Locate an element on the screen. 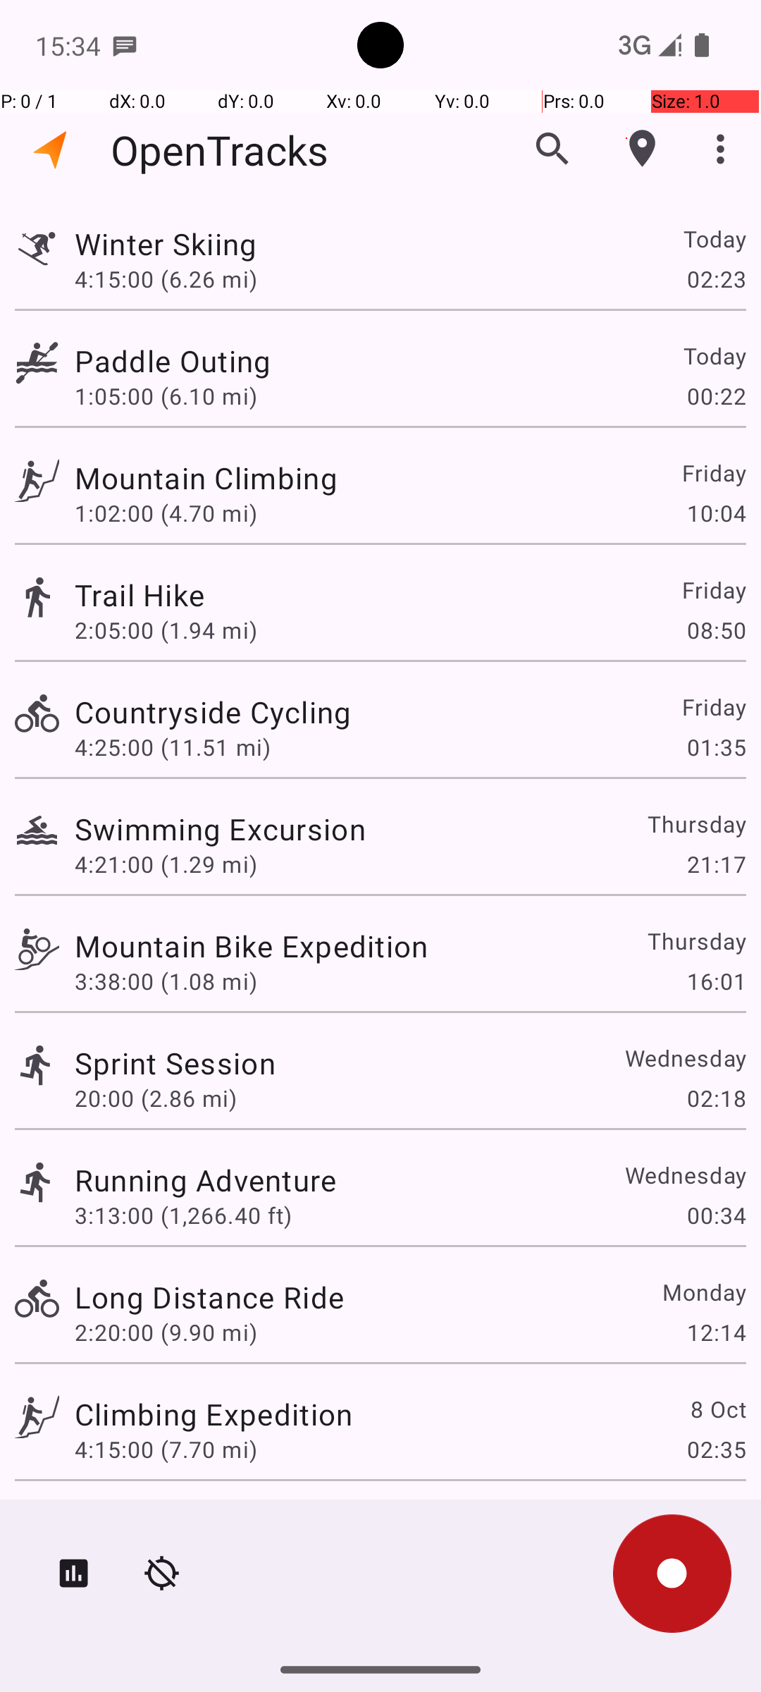  Running Adventure is located at coordinates (206, 1179).